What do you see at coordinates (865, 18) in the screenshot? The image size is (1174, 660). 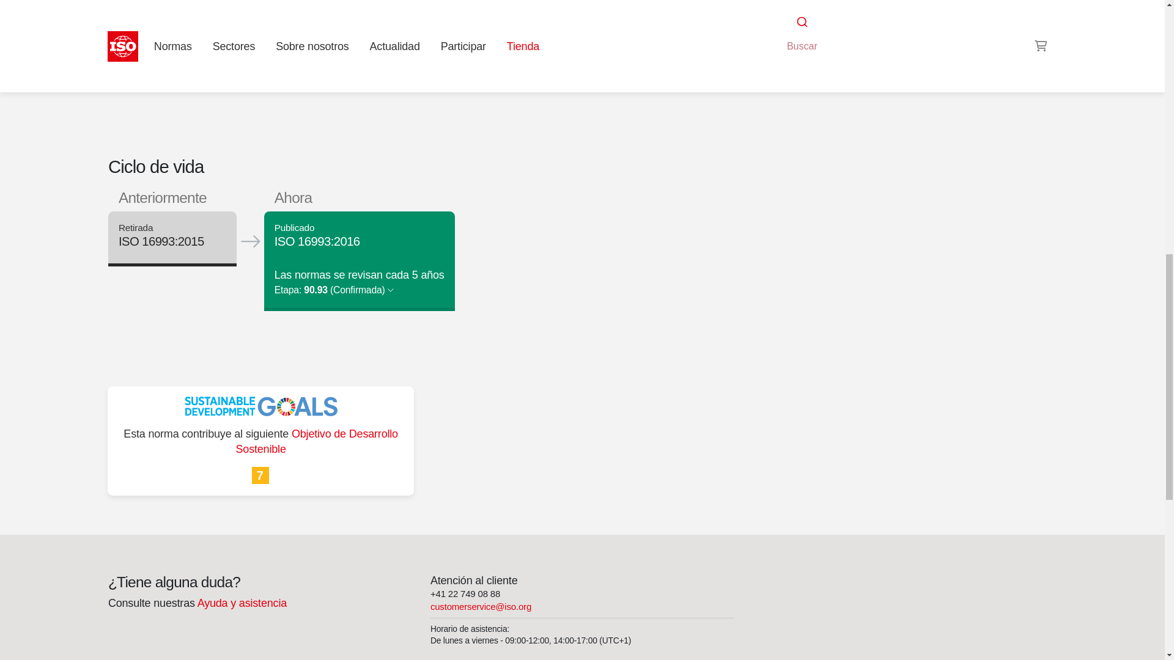 I see `Solid Biofuels and Pyrogenic Biocarbon` at bounding box center [865, 18].